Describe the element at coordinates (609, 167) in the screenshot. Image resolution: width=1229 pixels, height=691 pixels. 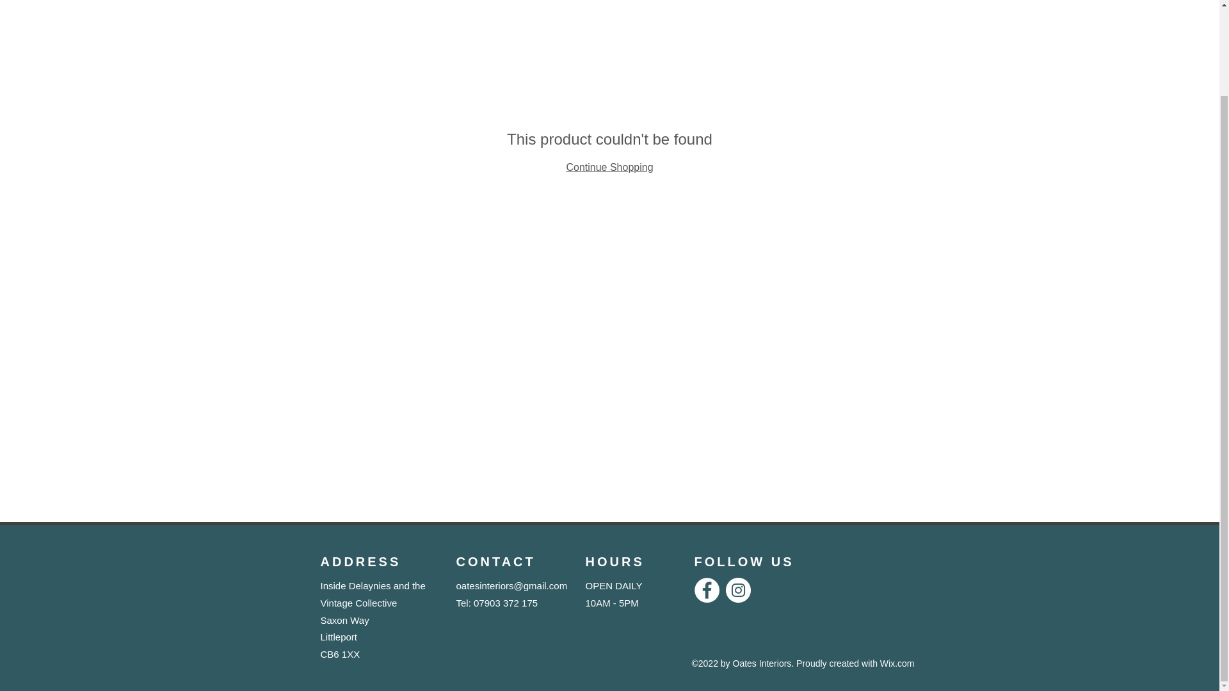
I see `Continue Shopping` at that location.